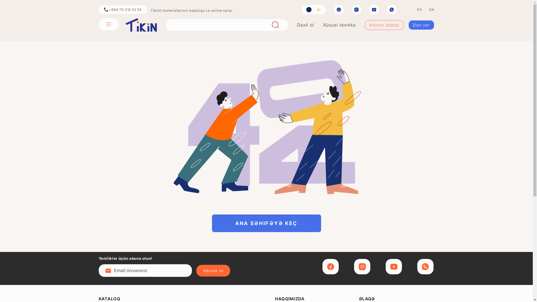 The width and height of the screenshot is (537, 302). What do you see at coordinates (305, 25) in the screenshot?
I see `Daxil ol` at bounding box center [305, 25].